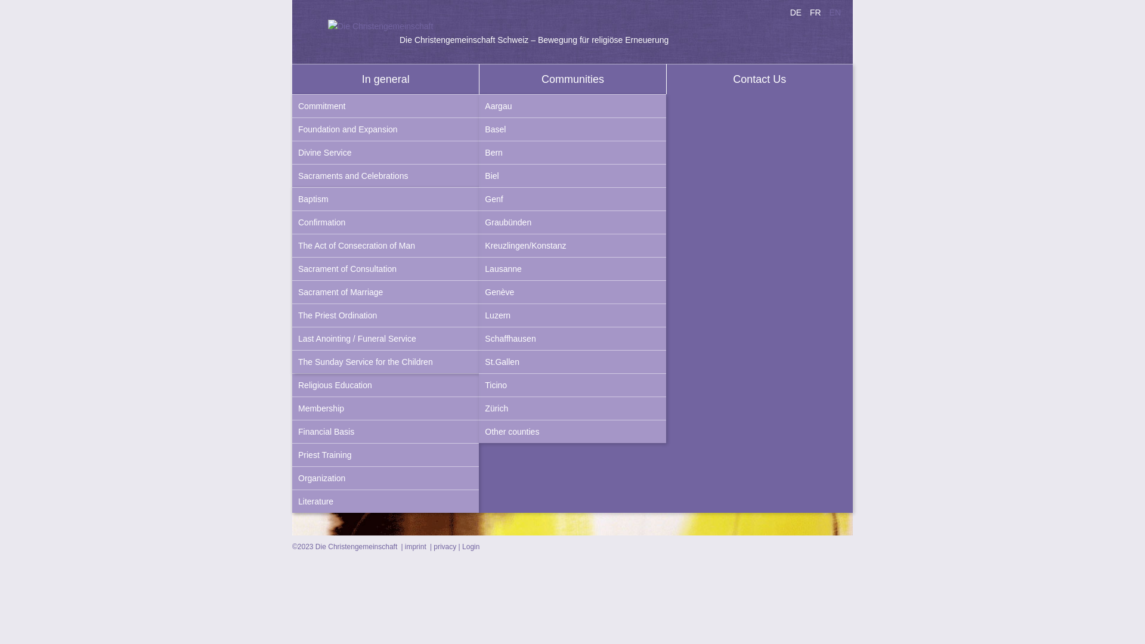  Describe the element at coordinates (385, 246) in the screenshot. I see `The Act of Consecration of Man` at that location.